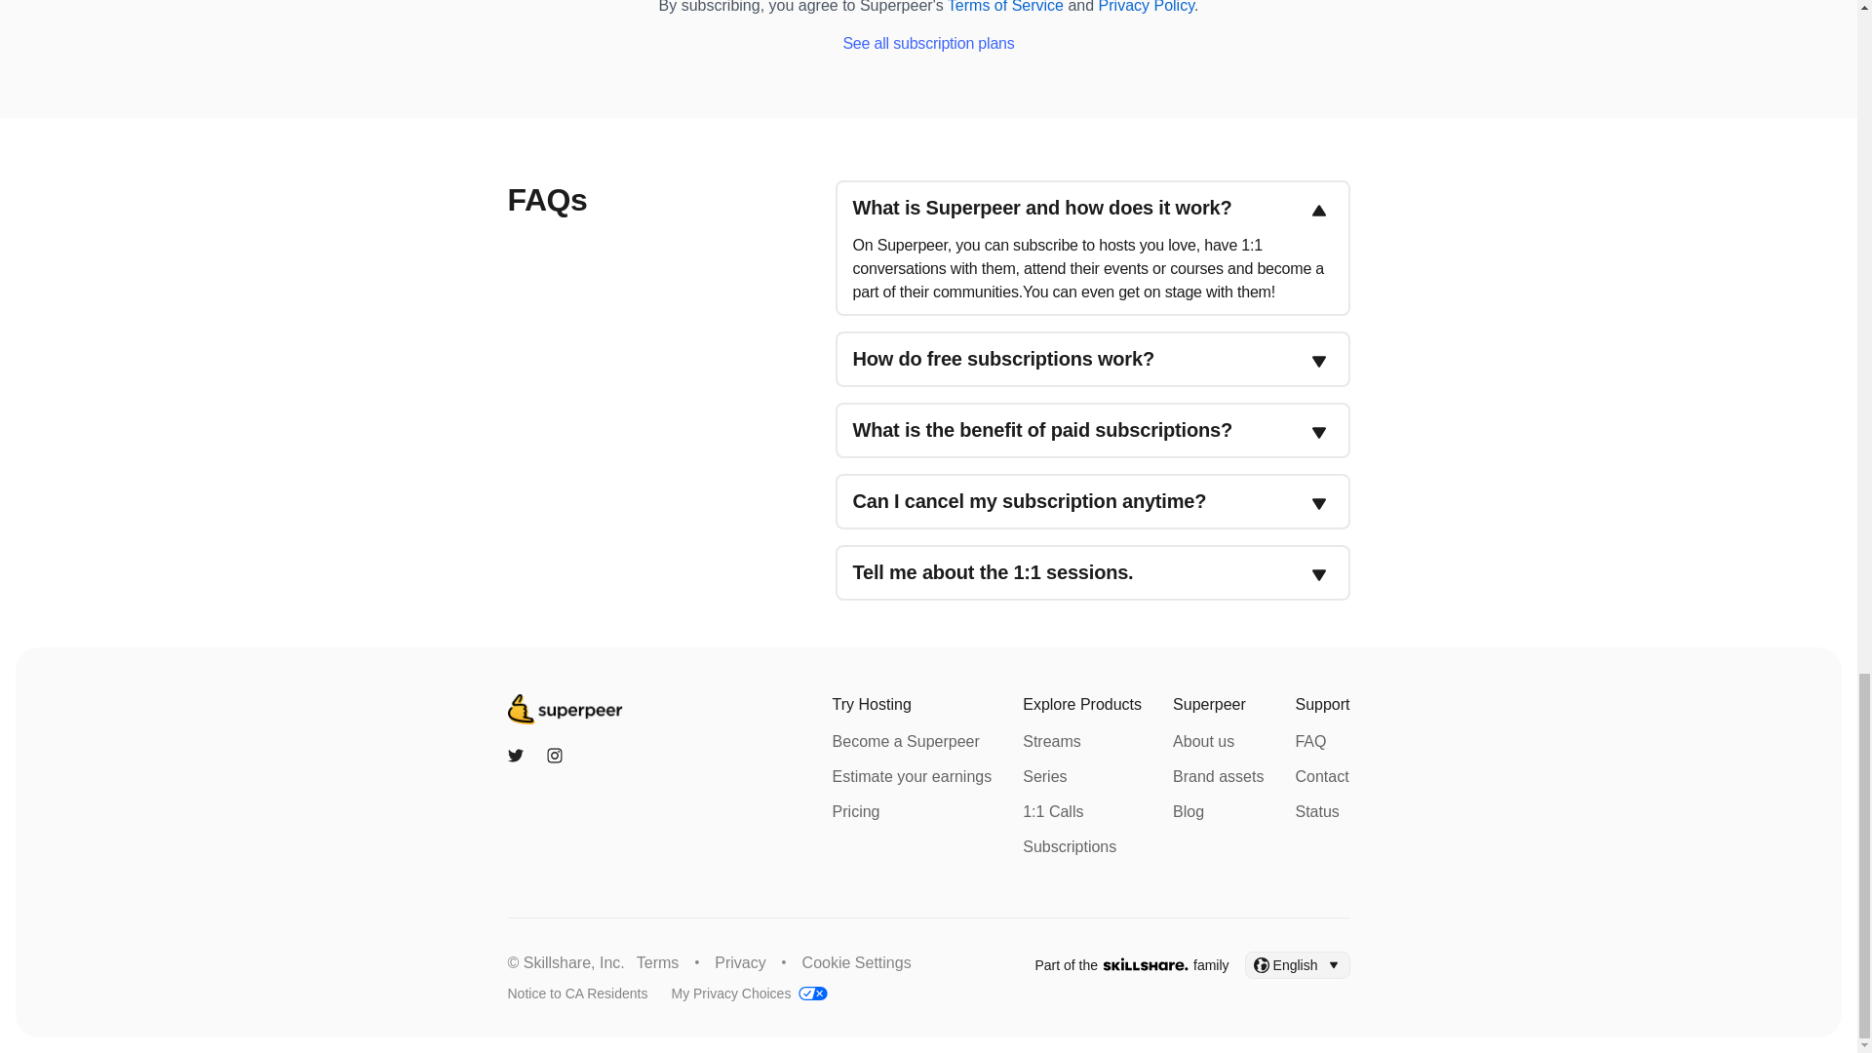 The height and width of the screenshot is (1053, 1872). Describe the element at coordinates (729, 993) in the screenshot. I see `My Privacy Choices` at that location.